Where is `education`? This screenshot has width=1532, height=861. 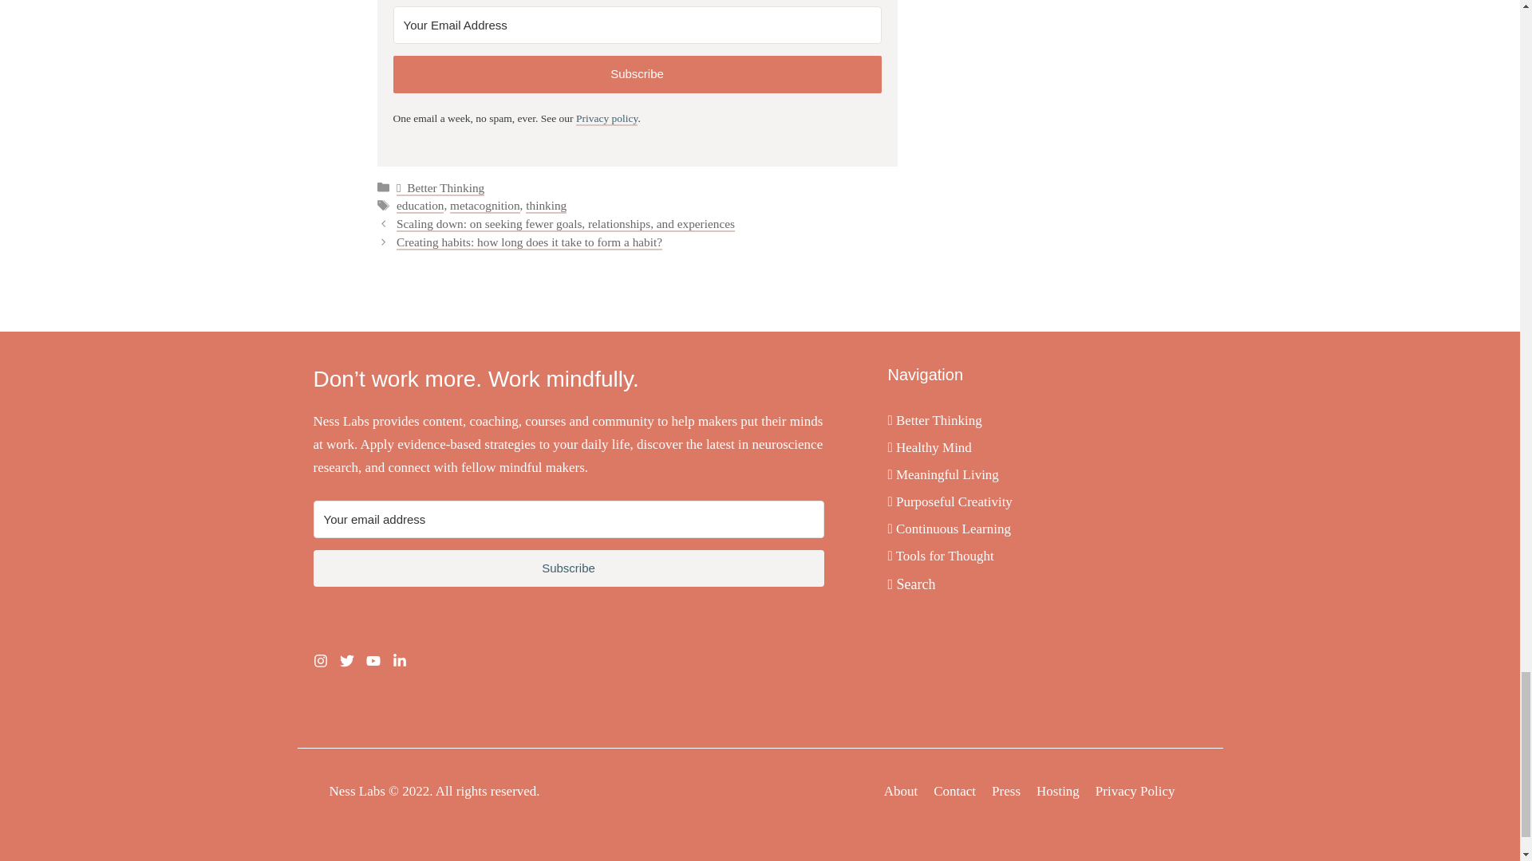 education is located at coordinates (420, 206).